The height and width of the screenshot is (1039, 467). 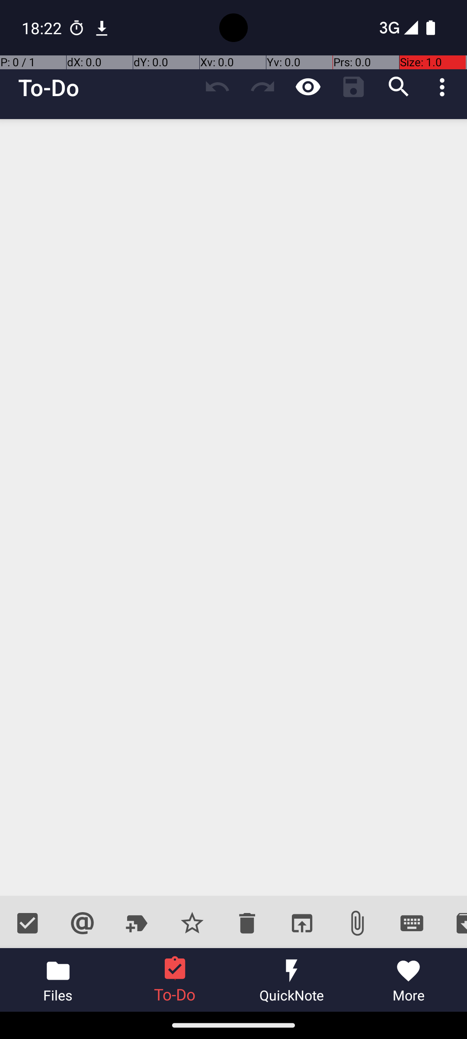 What do you see at coordinates (43, 28) in the screenshot?
I see `18:22` at bounding box center [43, 28].